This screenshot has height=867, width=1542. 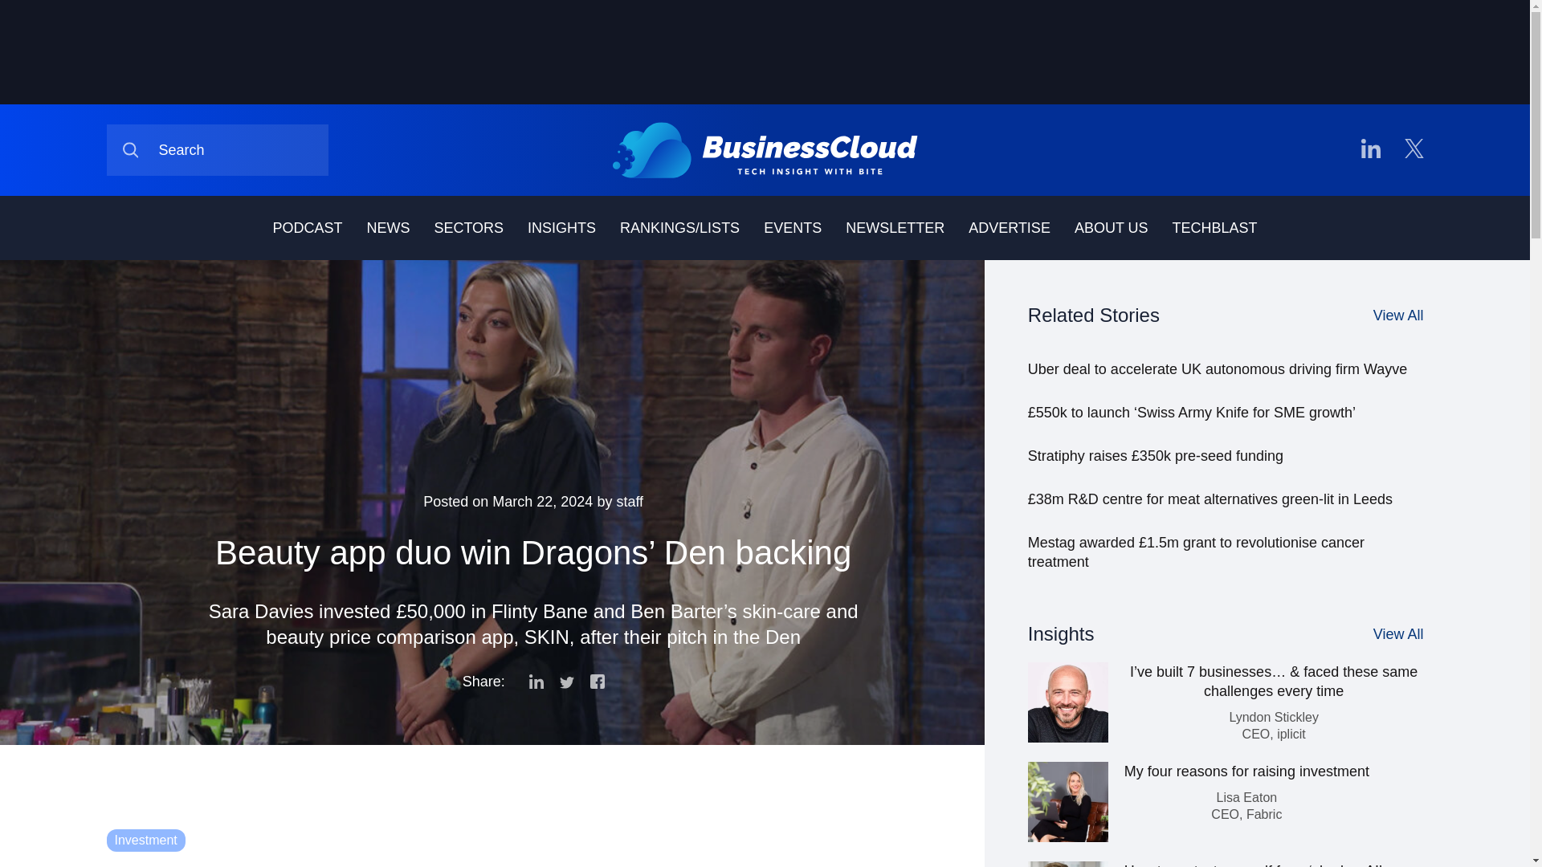 I want to click on SECTORS, so click(x=468, y=228).